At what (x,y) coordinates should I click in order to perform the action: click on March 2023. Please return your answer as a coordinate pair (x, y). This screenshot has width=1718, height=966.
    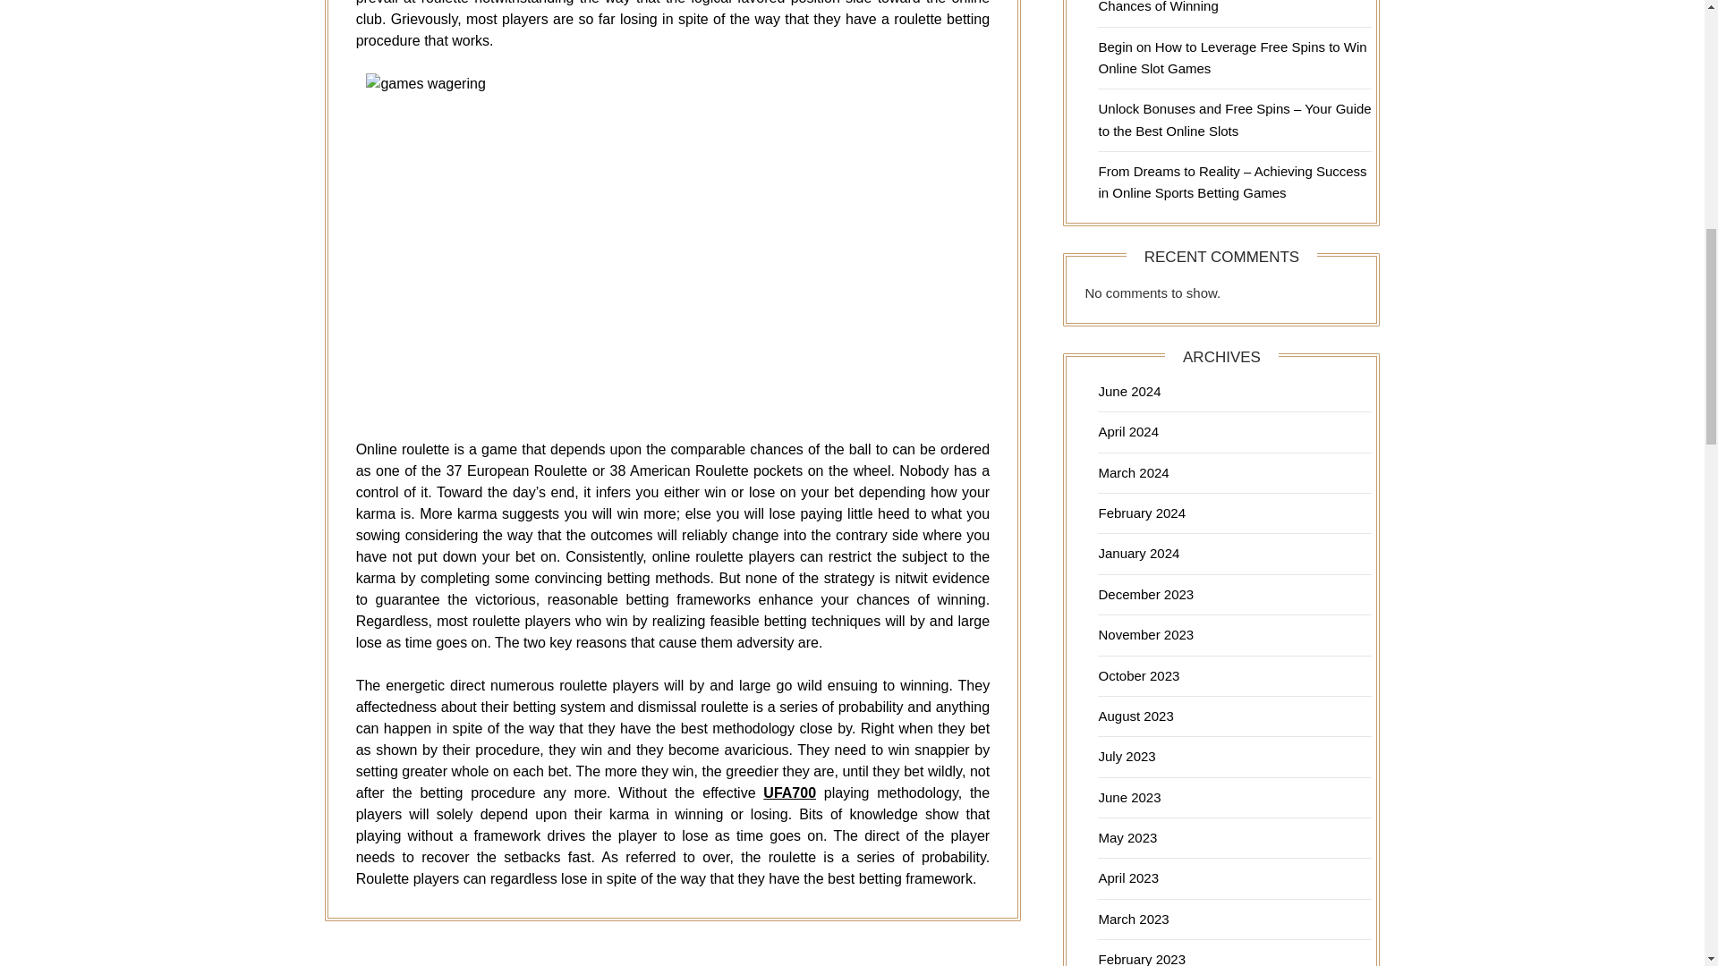
    Looking at the image, I should click on (1133, 919).